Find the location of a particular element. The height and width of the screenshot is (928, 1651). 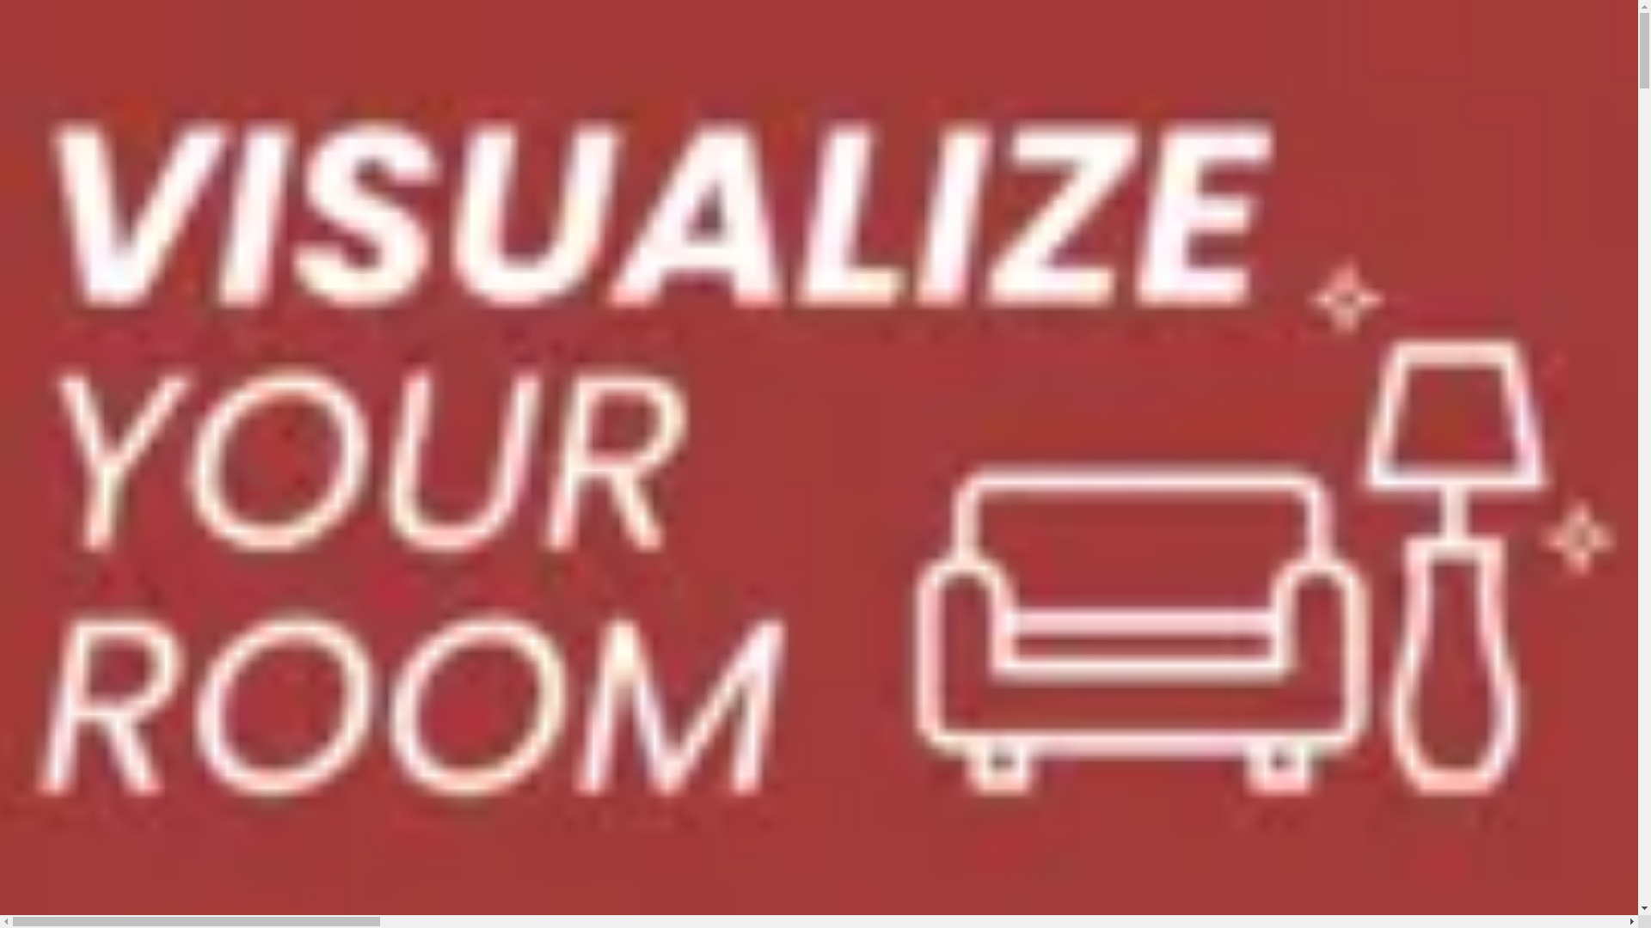

Tile Leveling is located at coordinates (285, 178).